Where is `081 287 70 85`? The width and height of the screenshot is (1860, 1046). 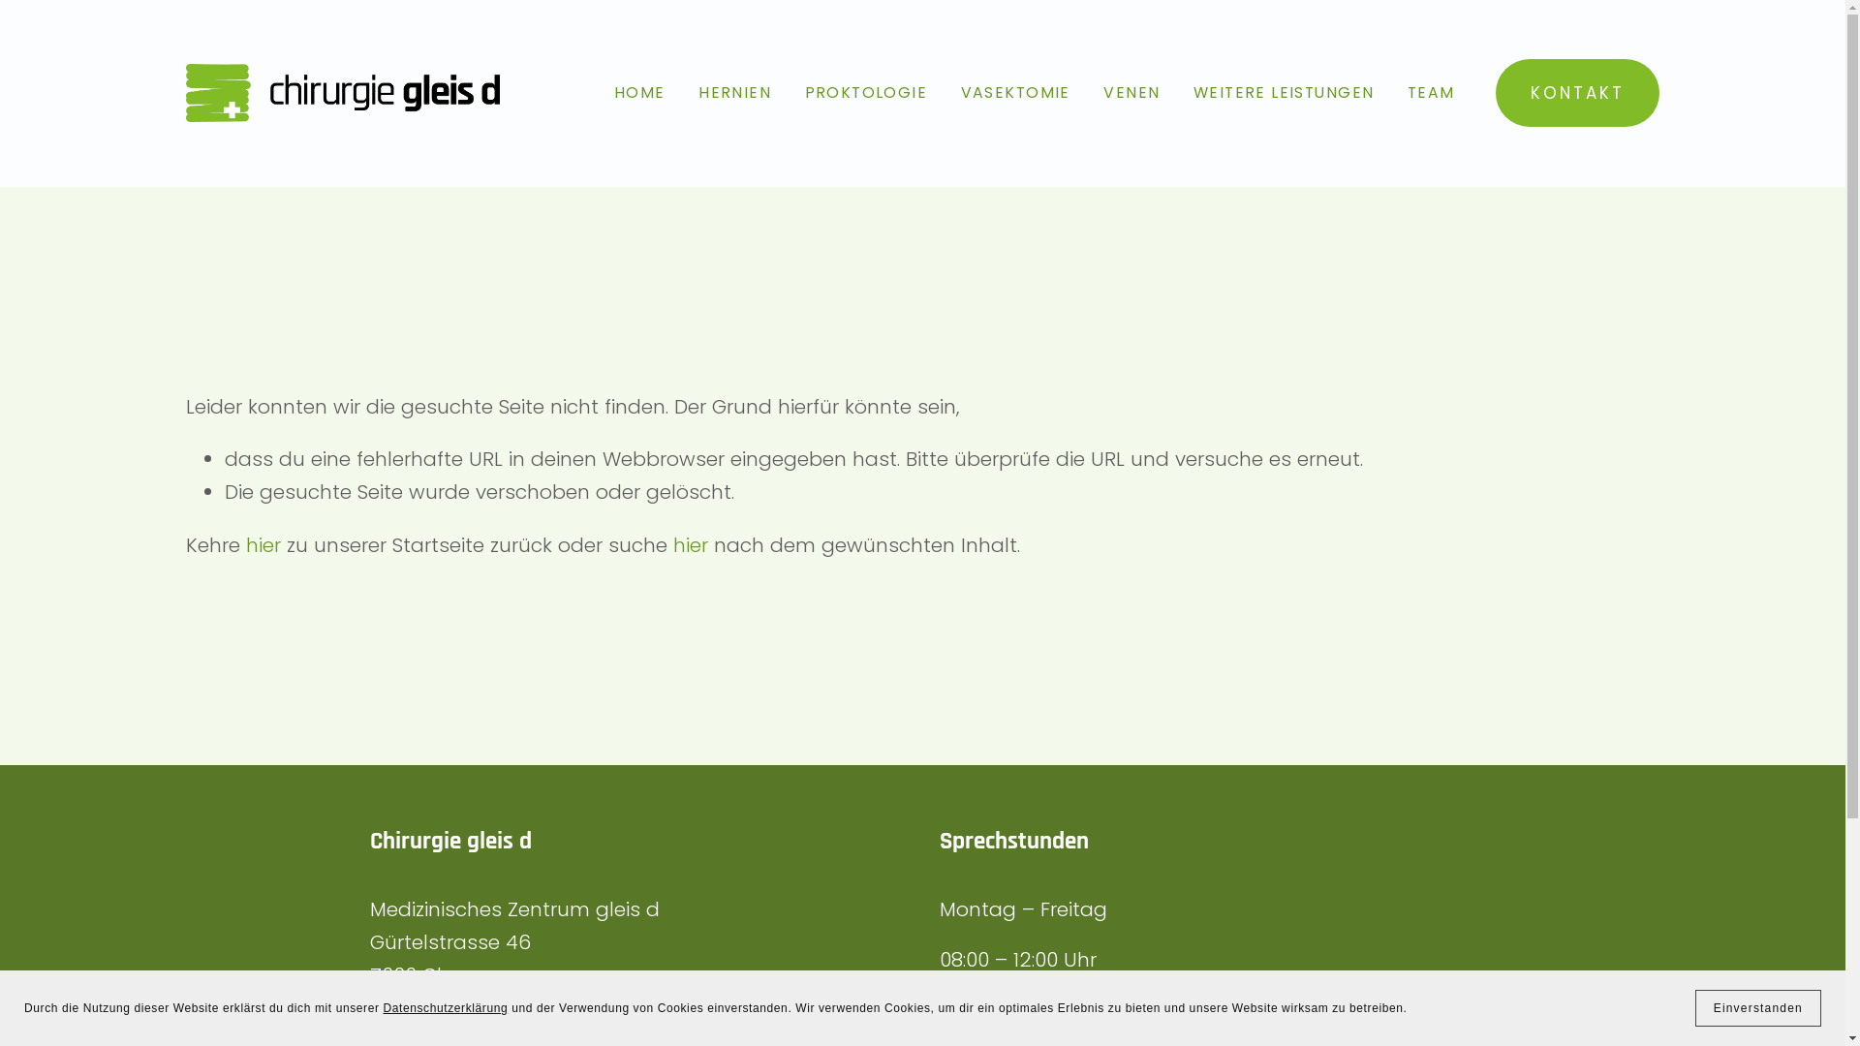 081 287 70 85 is located at coordinates (434, 1026).